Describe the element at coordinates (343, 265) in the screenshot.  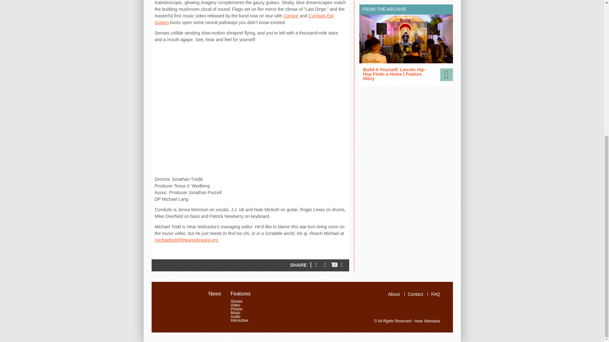
I see `Share with Google Plus` at that location.